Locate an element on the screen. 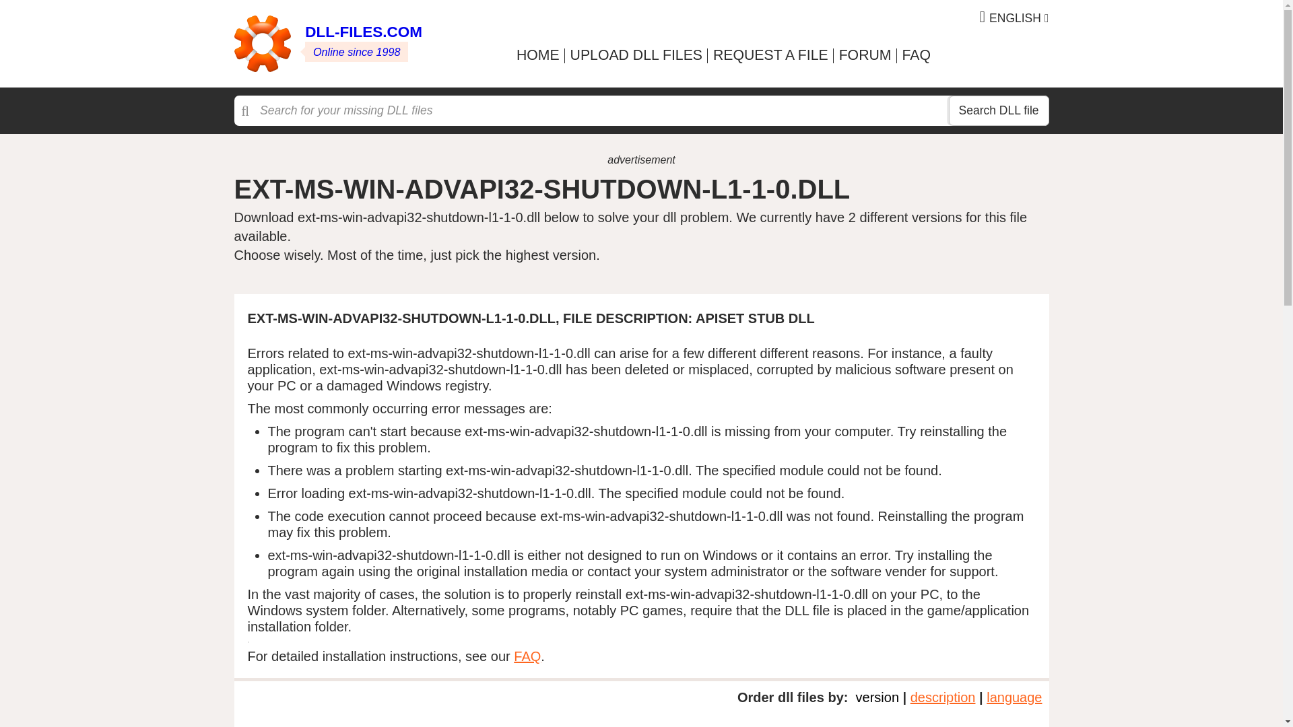 Image resolution: width=1293 pixels, height=727 pixels. FORUM is located at coordinates (865, 55).